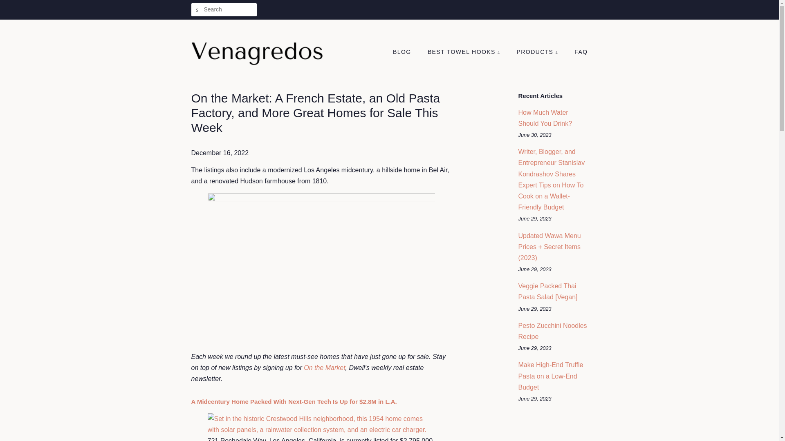  What do you see at coordinates (545, 118) in the screenshot?
I see `How Much Water Should You Drink?` at bounding box center [545, 118].